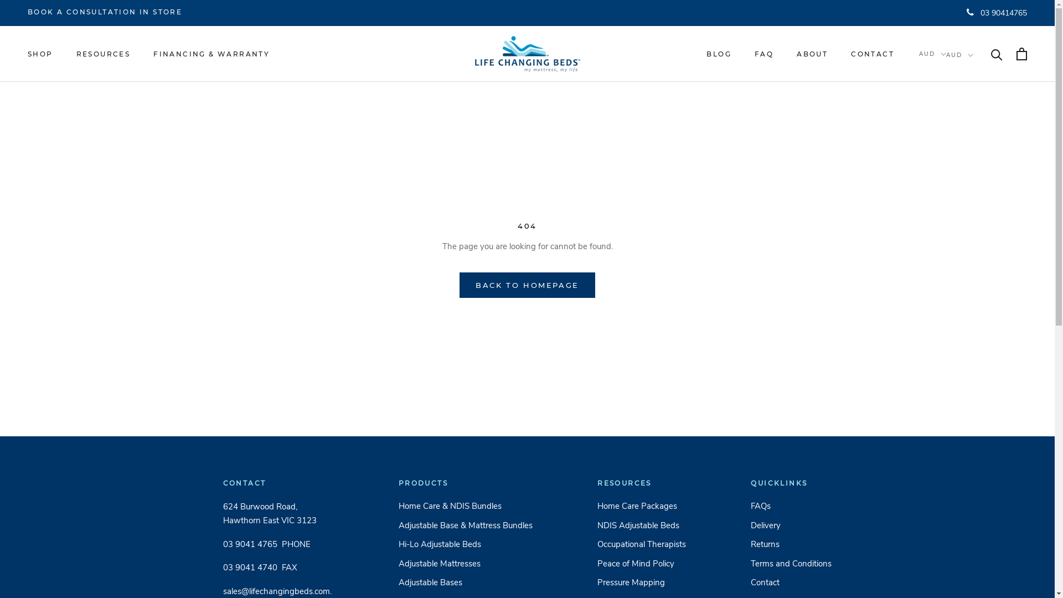  I want to click on Home Care & NDIS Bundles, so click(466, 506).